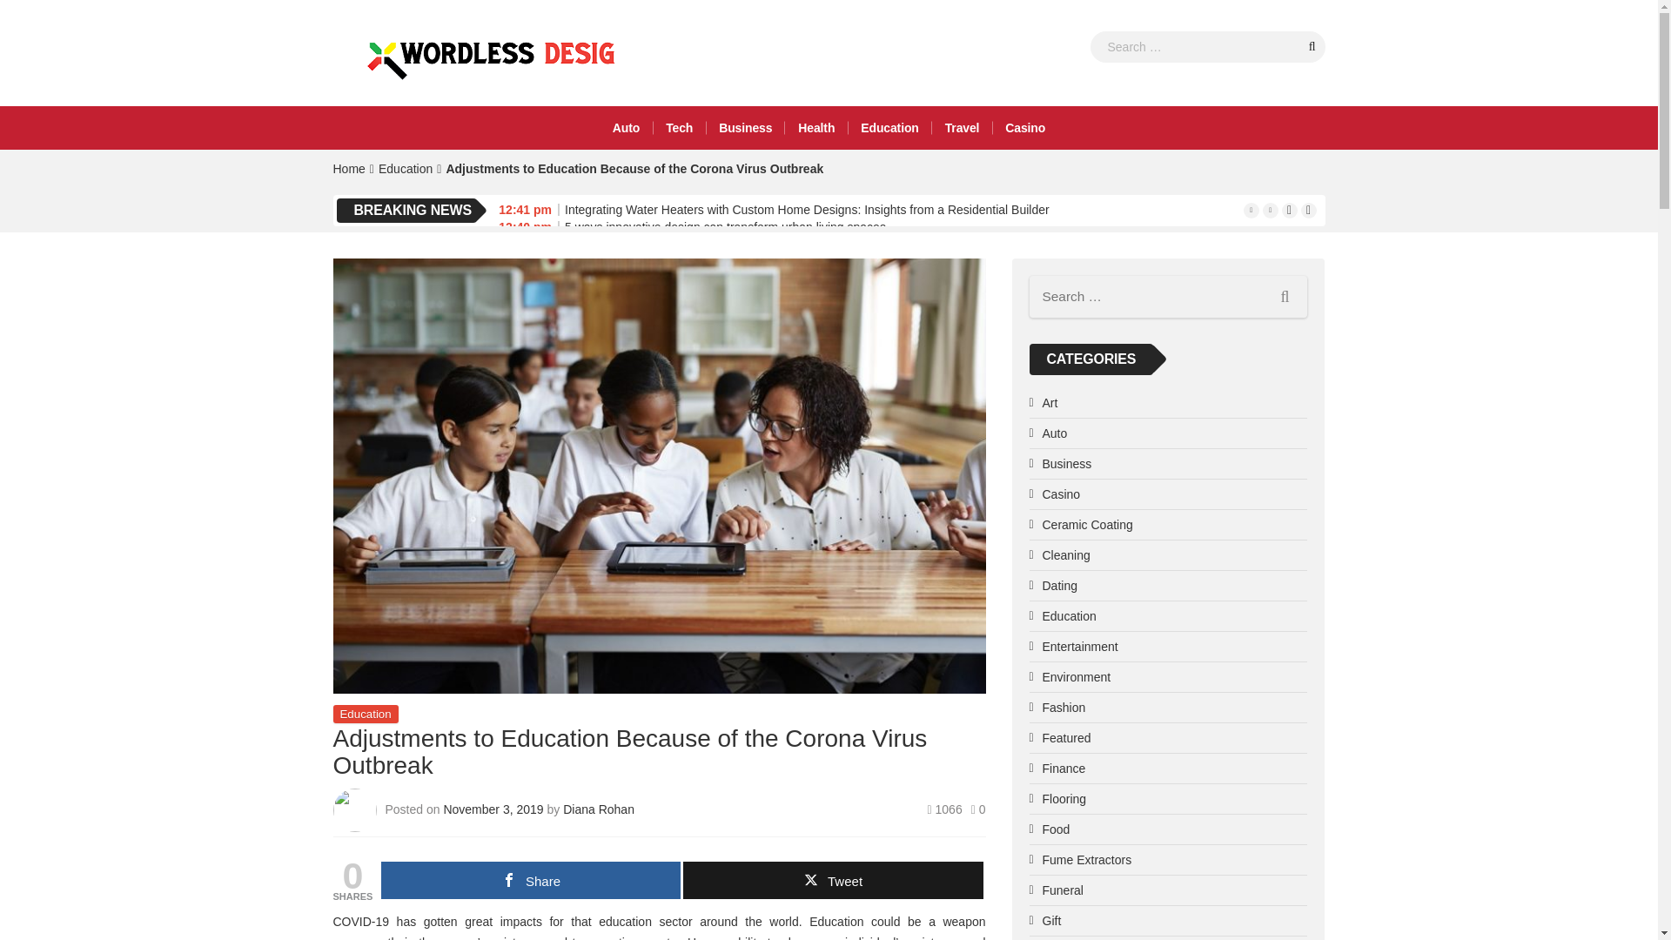  I want to click on 0, so click(978, 809).